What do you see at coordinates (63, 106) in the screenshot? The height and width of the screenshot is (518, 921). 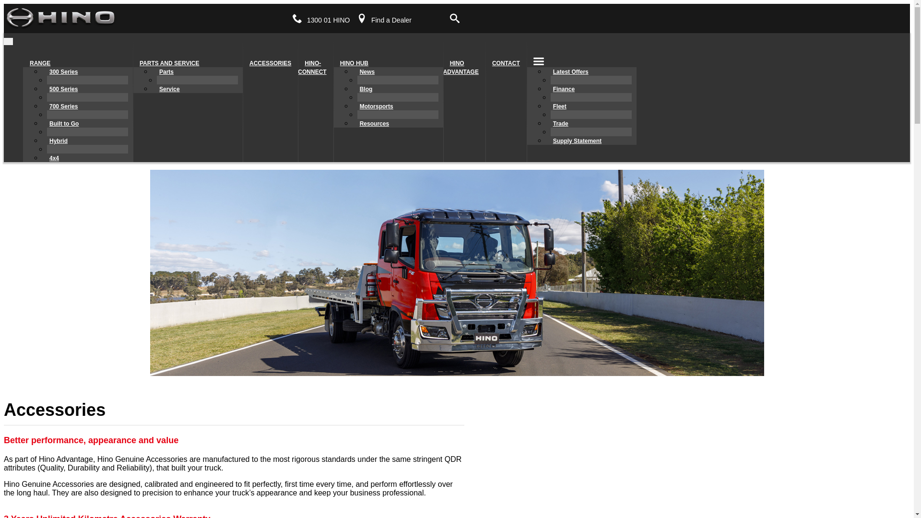 I see `700 Series` at bounding box center [63, 106].